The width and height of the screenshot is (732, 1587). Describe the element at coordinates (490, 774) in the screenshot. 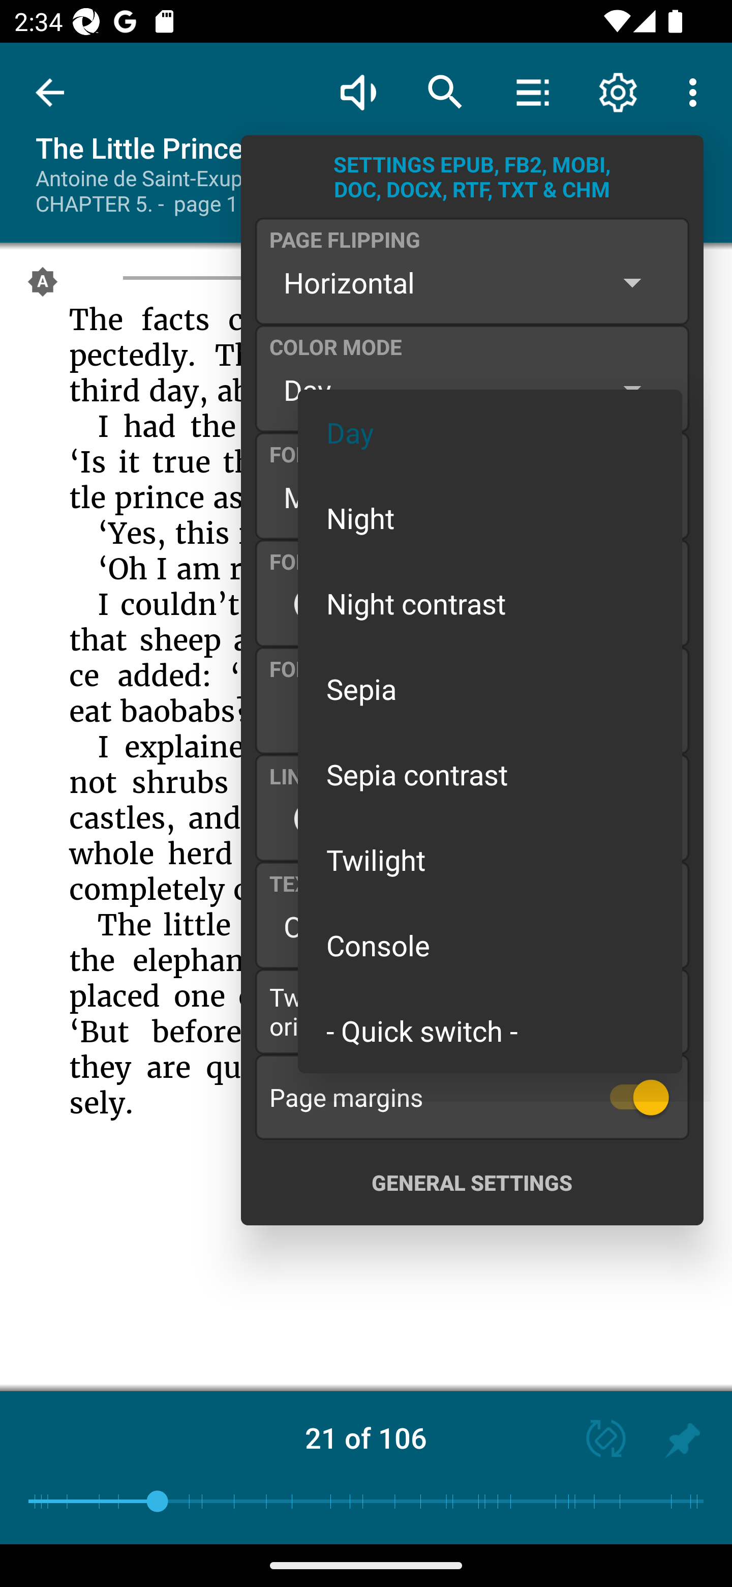

I see `Sepia contrast` at that location.